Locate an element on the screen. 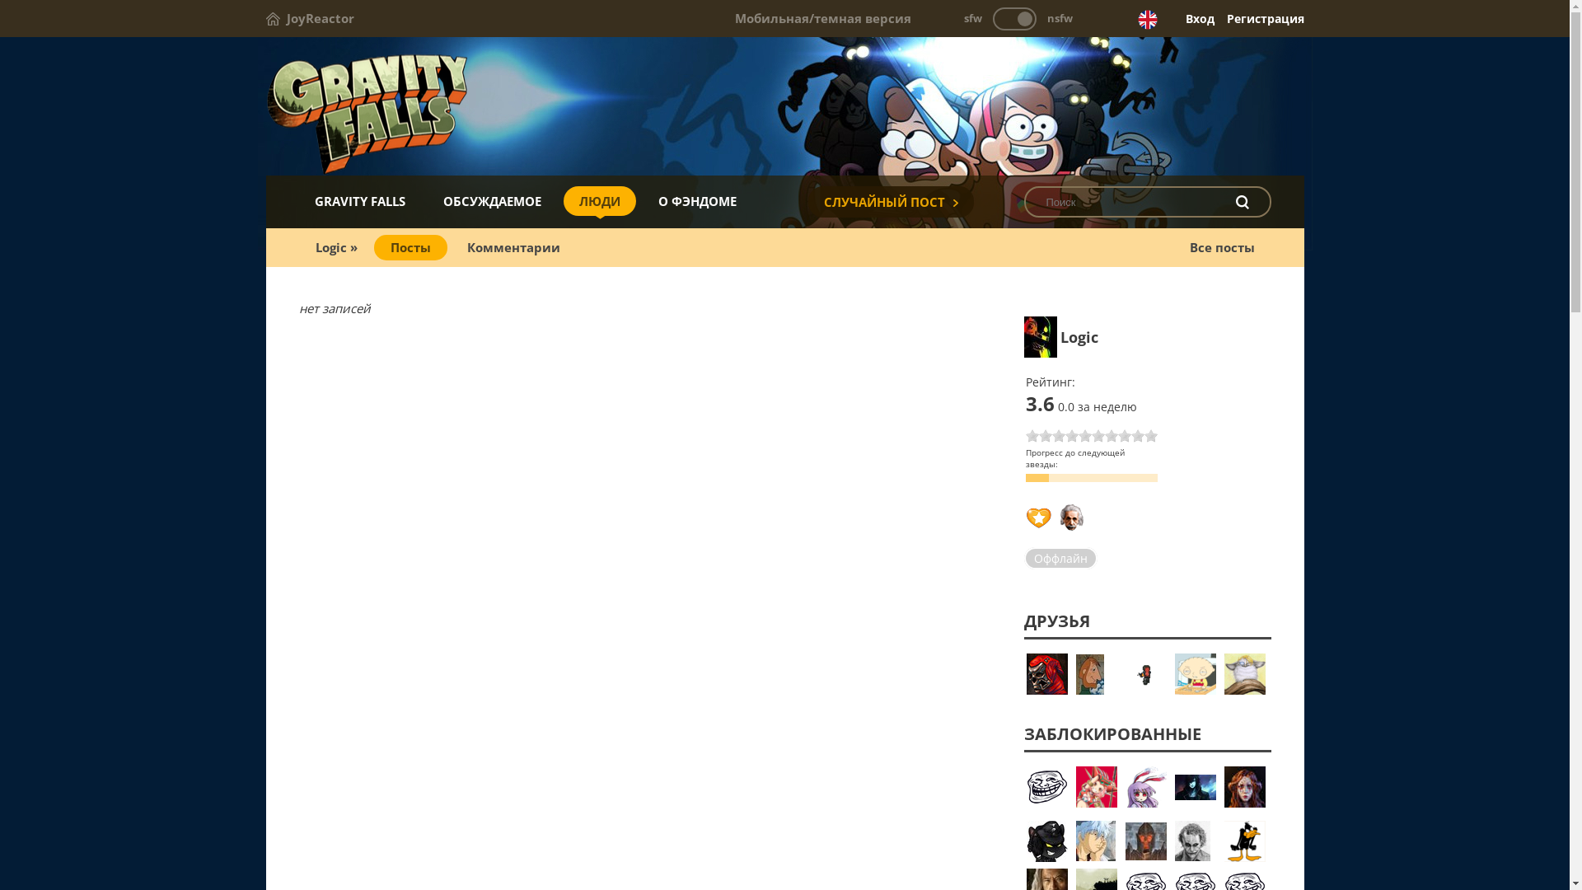 The image size is (1582, 890). <Daniel> is located at coordinates (1196, 674).